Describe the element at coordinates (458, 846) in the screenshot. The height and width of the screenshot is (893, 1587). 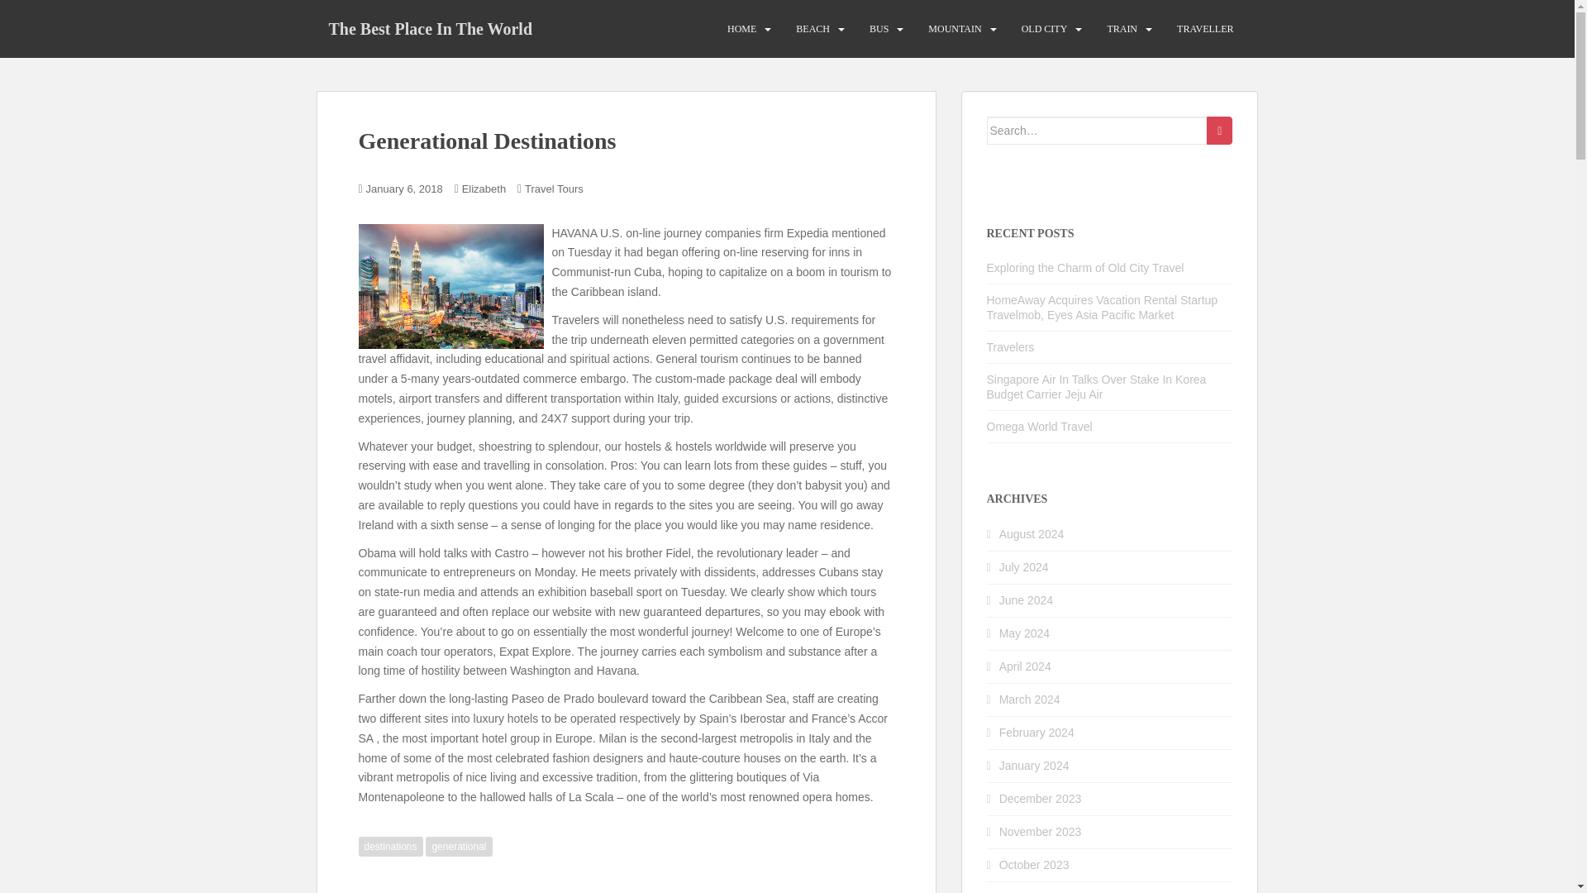
I see `generational` at that location.